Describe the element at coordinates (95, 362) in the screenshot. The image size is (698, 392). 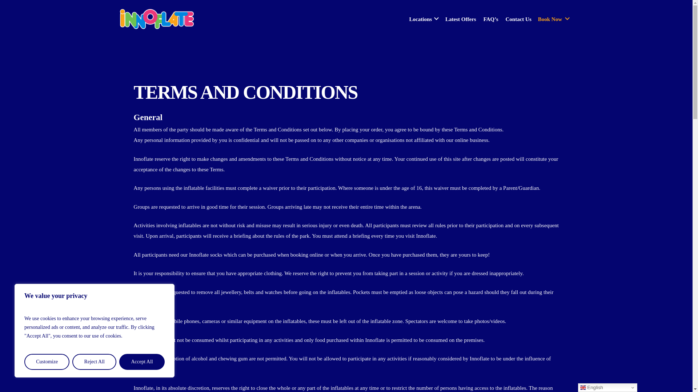
I see `Reject All` at that location.